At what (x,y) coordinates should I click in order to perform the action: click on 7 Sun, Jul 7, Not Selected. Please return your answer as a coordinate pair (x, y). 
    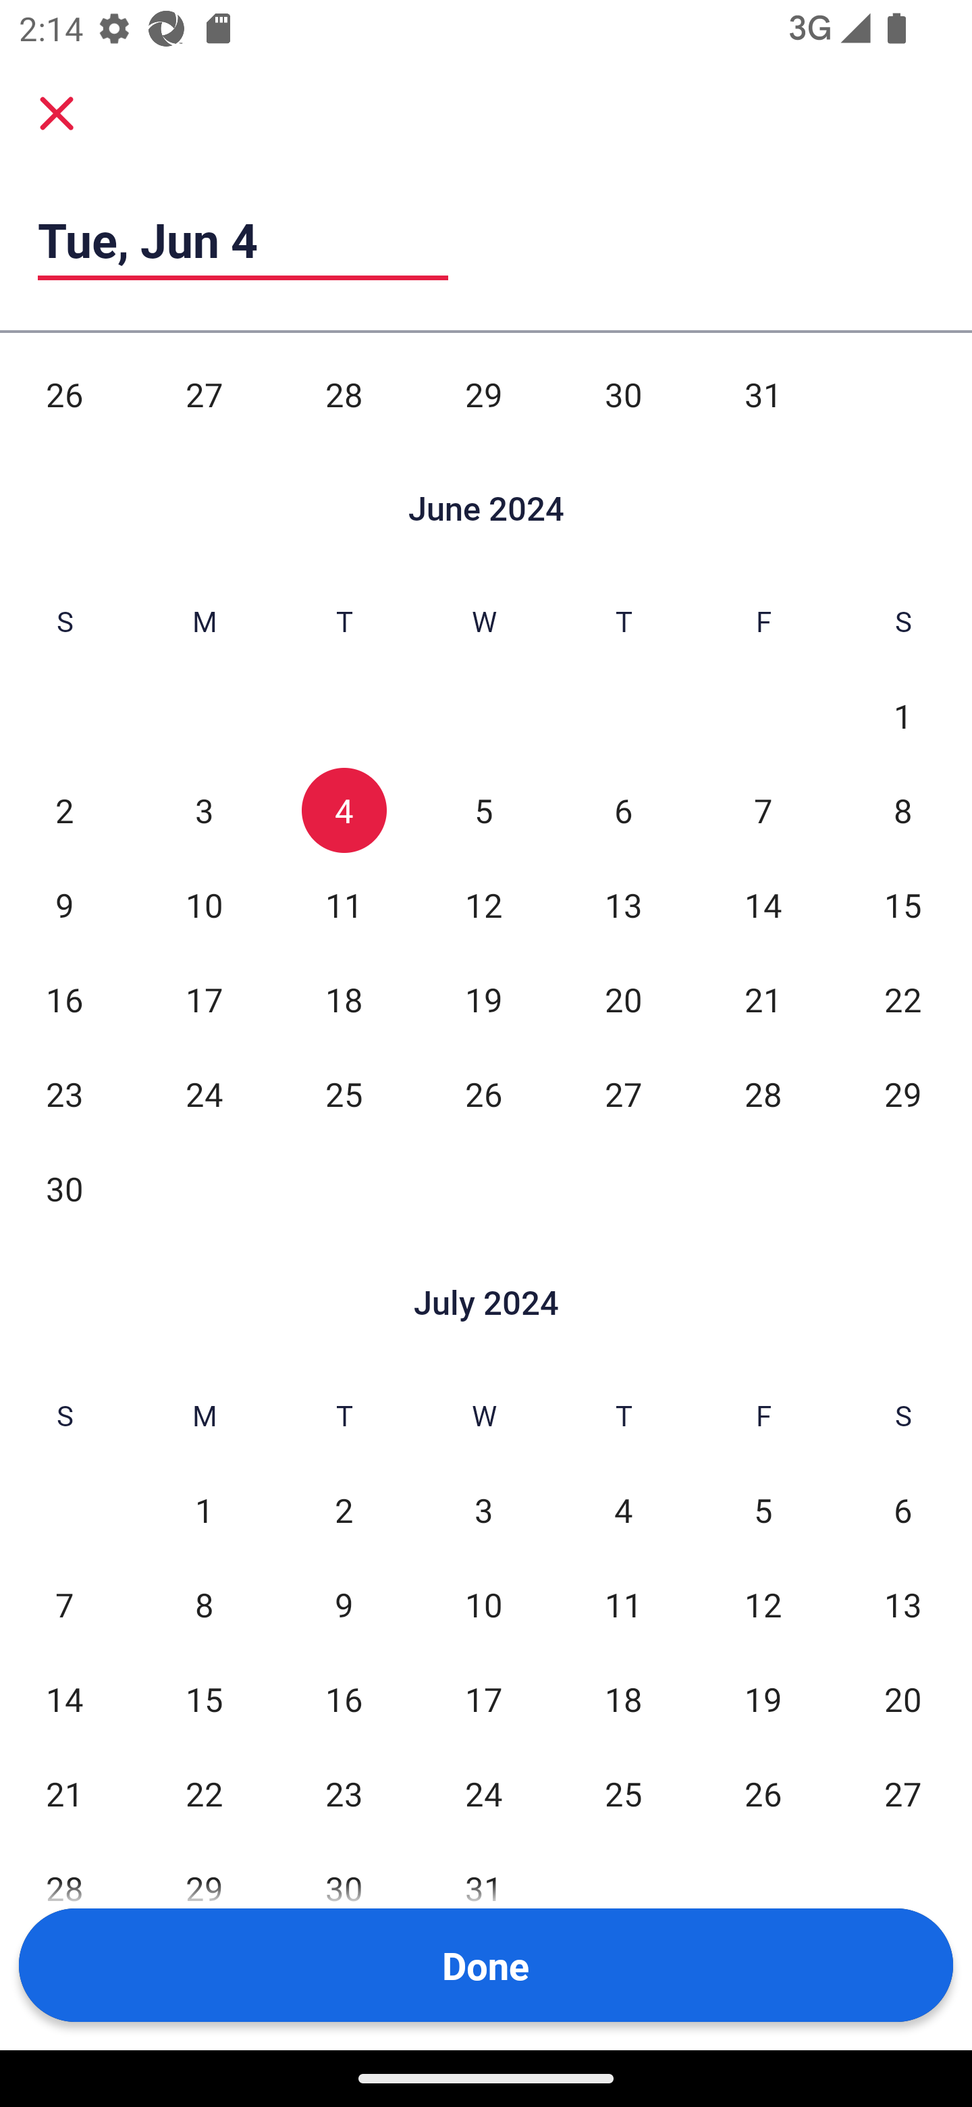
    Looking at the image, I should click on (64, 1605).